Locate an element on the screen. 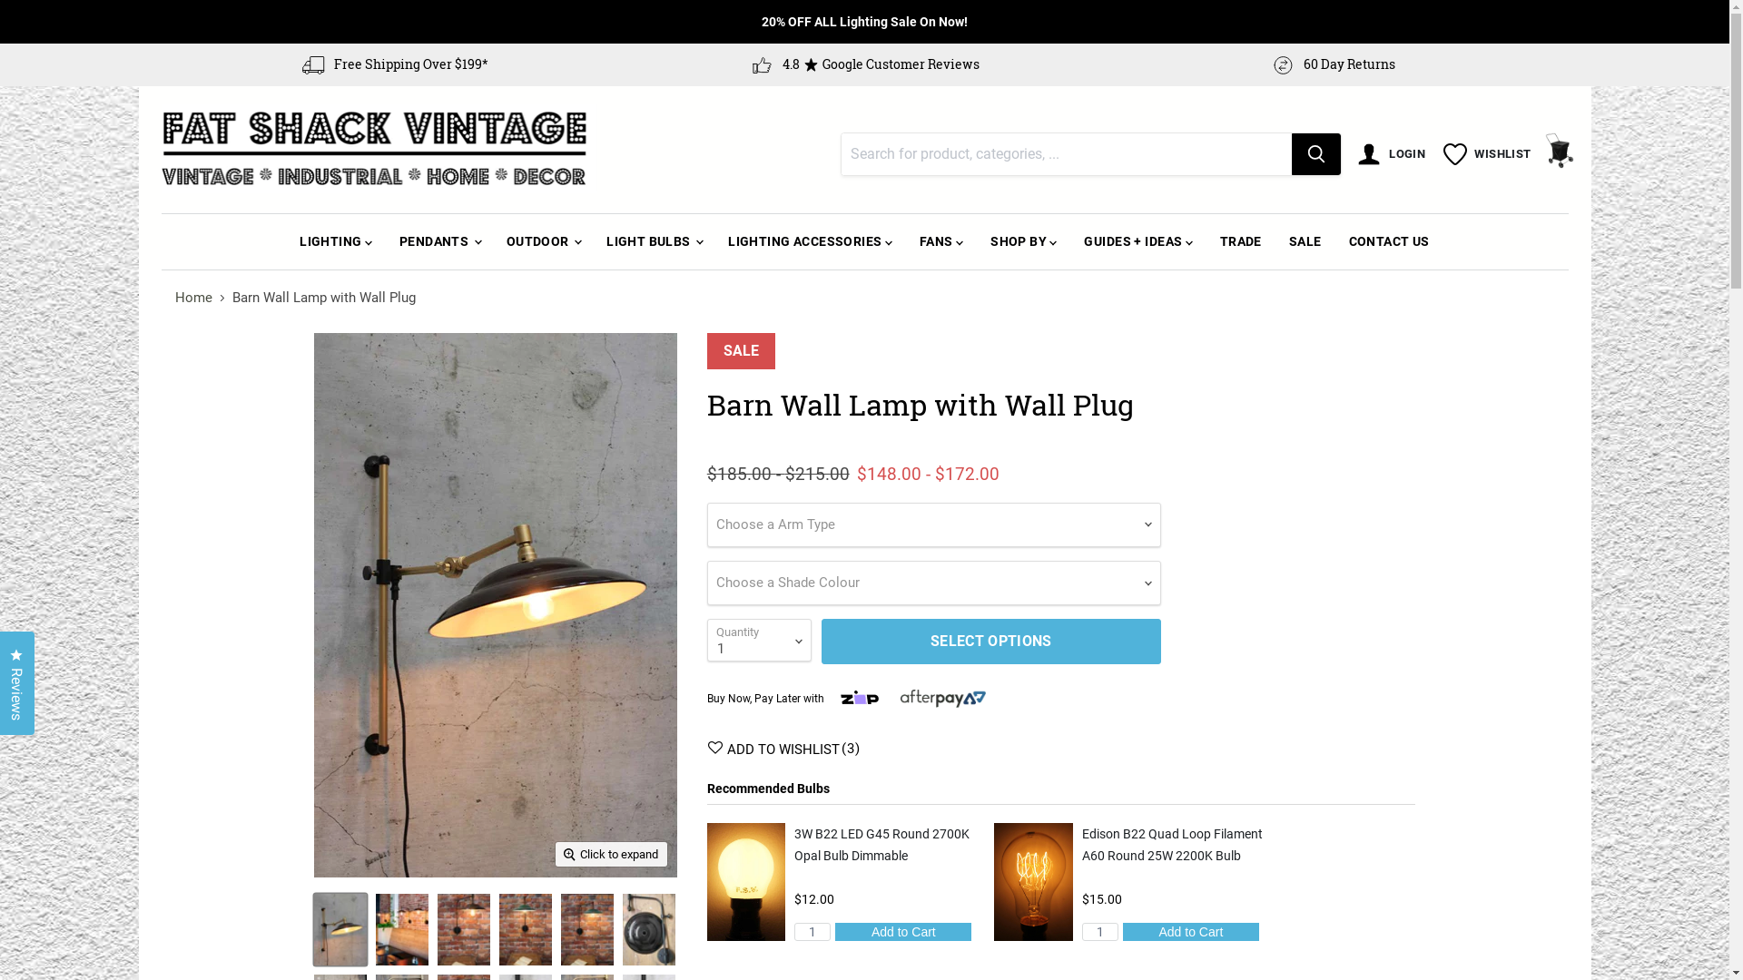 The image size is (1743, 980). SELECT OPTIONS is located at coordinates (991, 641).